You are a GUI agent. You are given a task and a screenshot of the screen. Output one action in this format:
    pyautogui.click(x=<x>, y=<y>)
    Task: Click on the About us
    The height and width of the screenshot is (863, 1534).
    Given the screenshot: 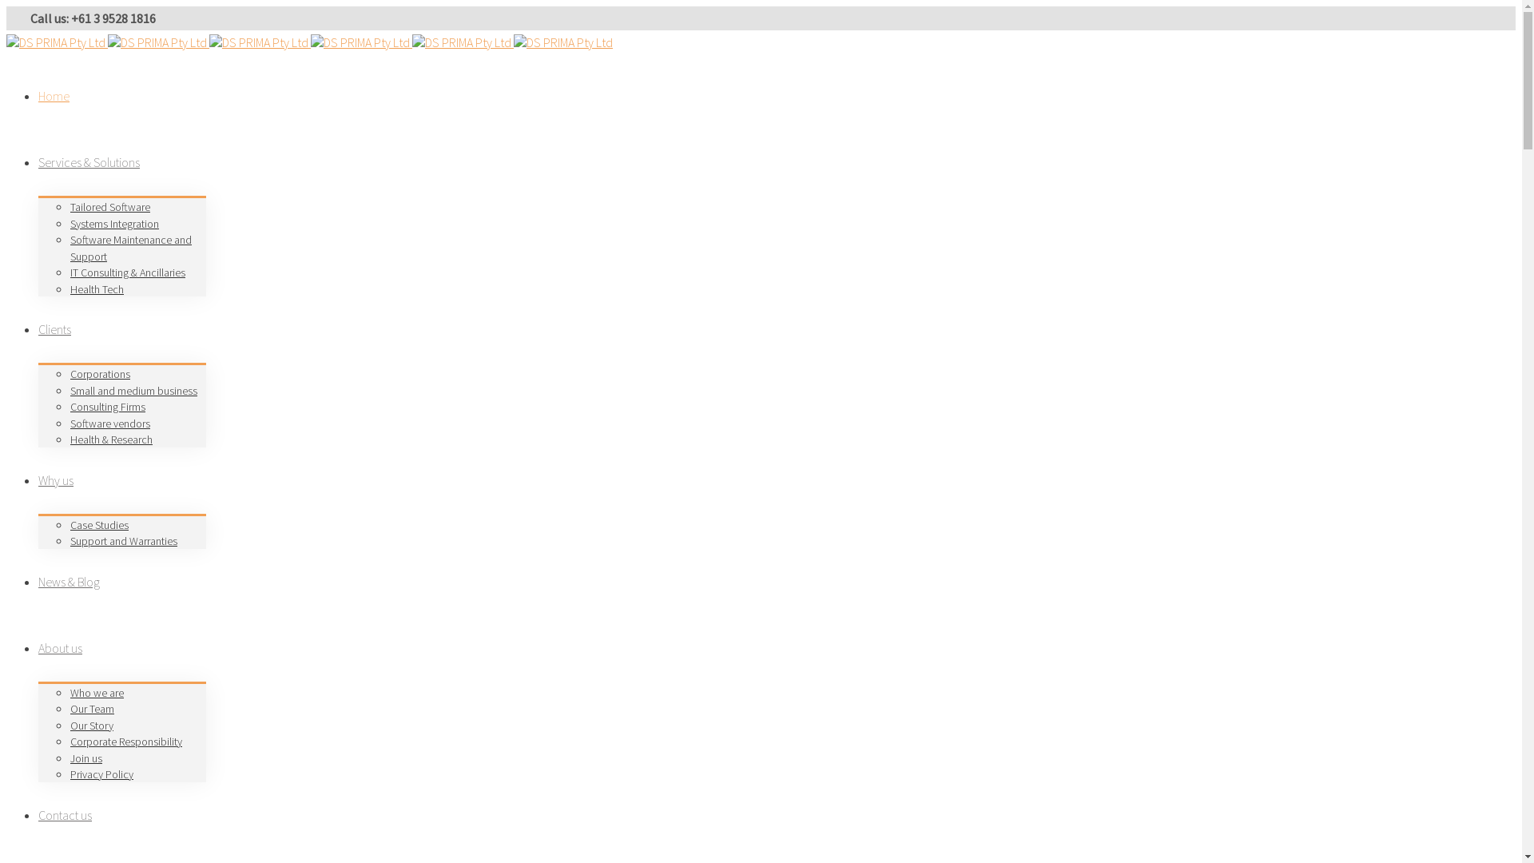 What is the action you would take?
    pyautogui.click(x=61, y=647)
    